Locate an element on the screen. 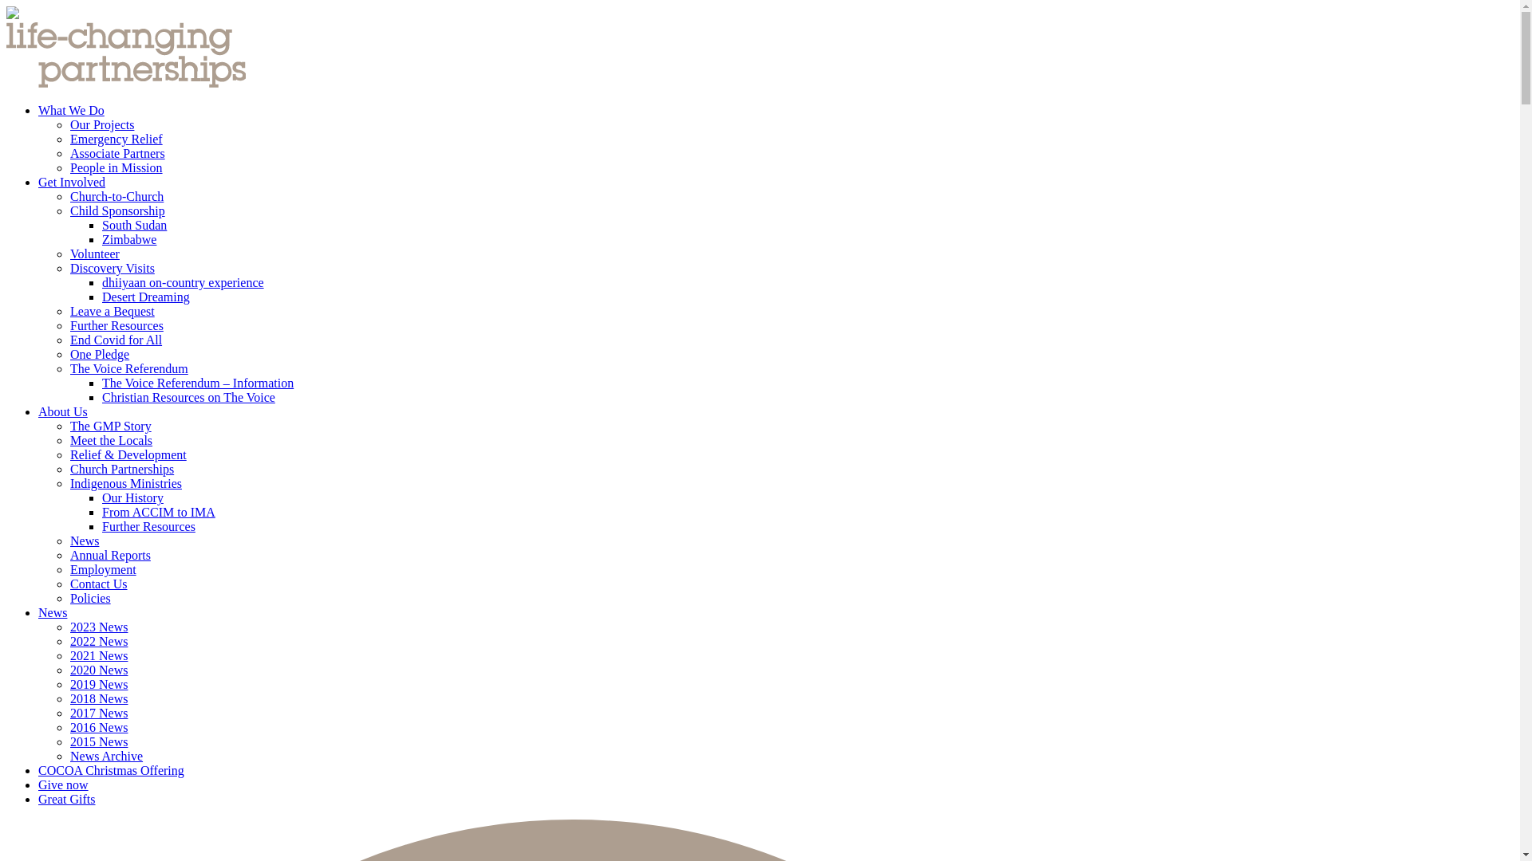 This screenshot has height=861, width=1532. 2016 News is located at coordinates (99, 727).